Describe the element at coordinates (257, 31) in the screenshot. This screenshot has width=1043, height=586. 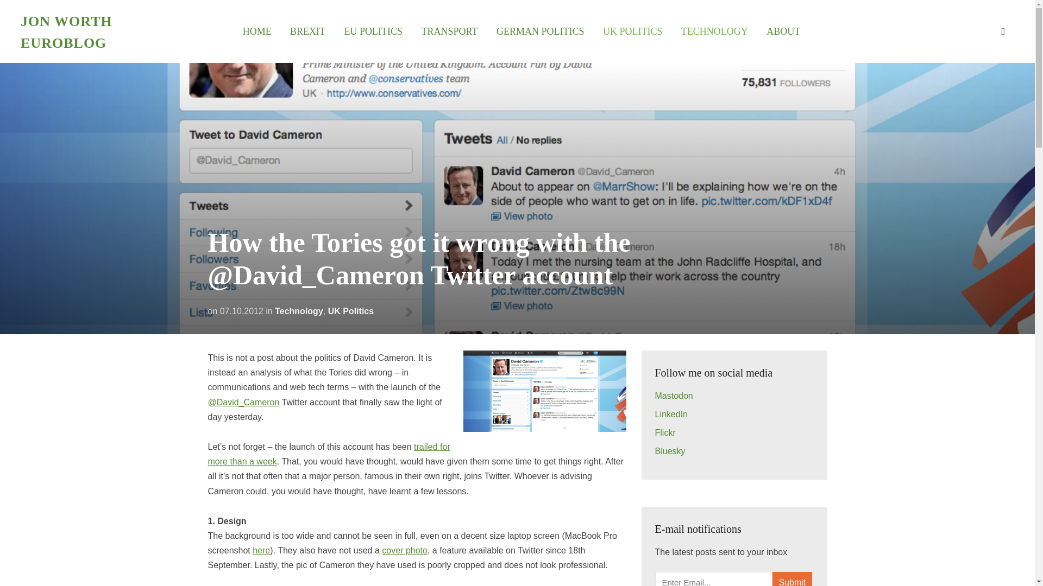
I see `HOME` at that location.